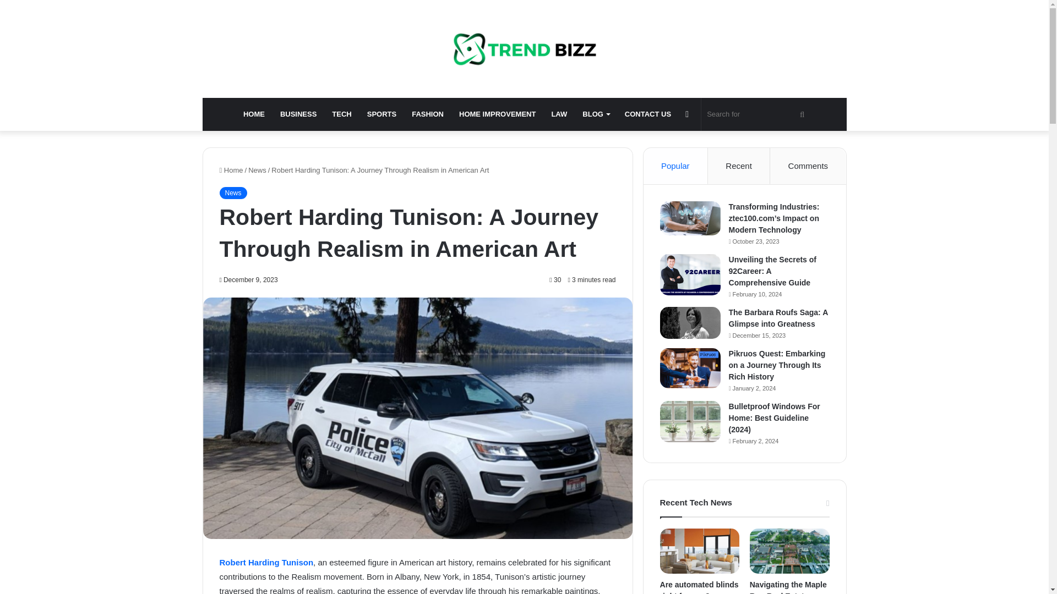  I want to click on SPORTS, so click(381, 114).